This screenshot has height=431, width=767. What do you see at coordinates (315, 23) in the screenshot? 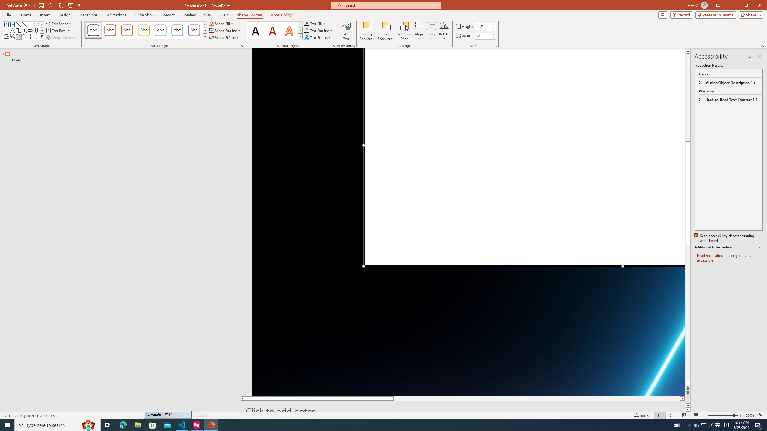
I see `Text Fill` at bounding box center [315, 23].